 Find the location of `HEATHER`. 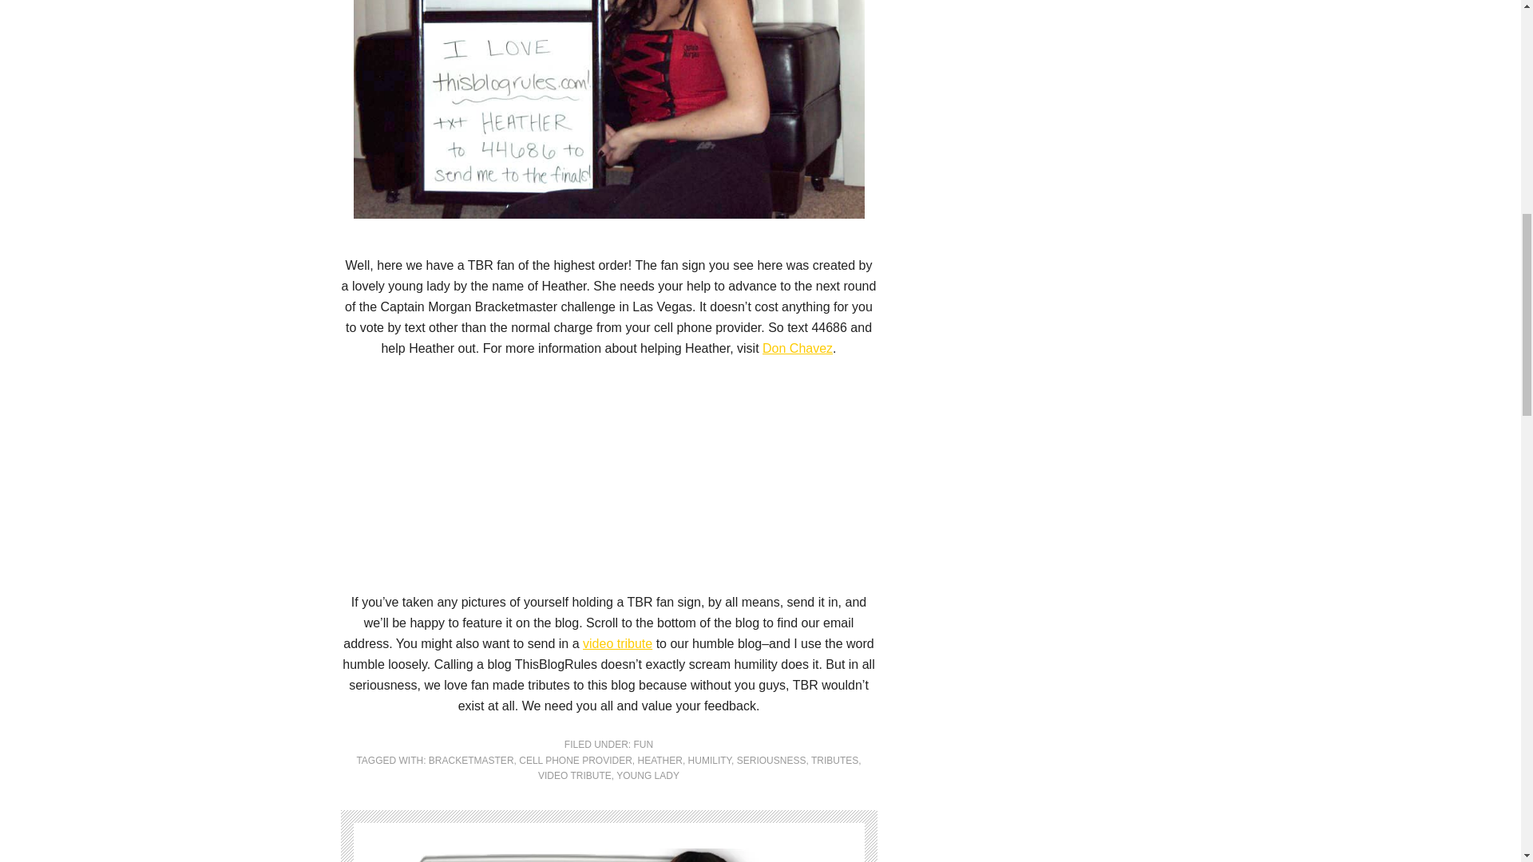

HEATHER is located at coordinates (660, 761).